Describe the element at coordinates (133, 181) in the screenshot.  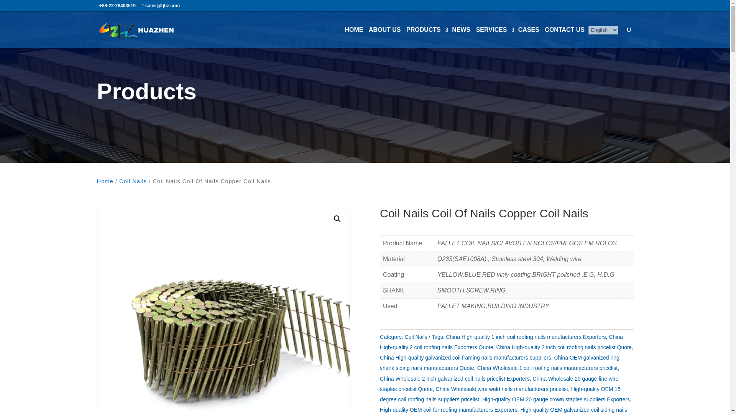
I see `Coil Nails` at that location.